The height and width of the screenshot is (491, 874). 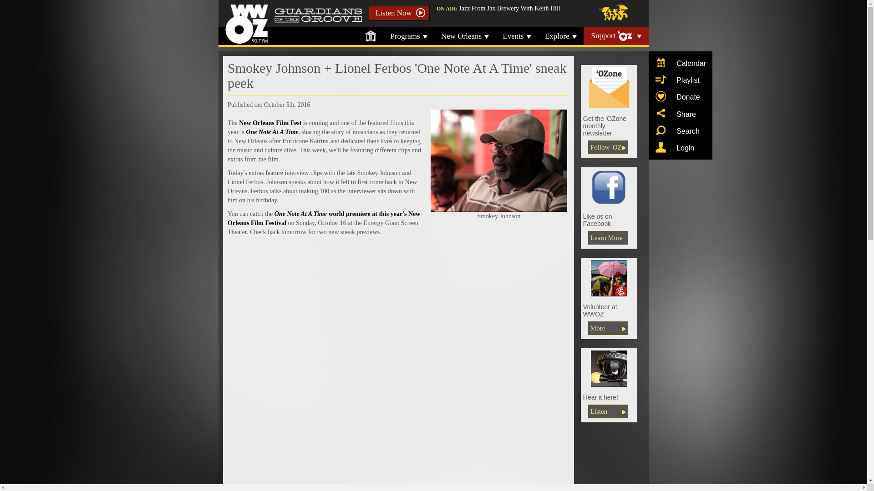 I want to click on Navy Guardians Tee, so click(x=609, y=278).